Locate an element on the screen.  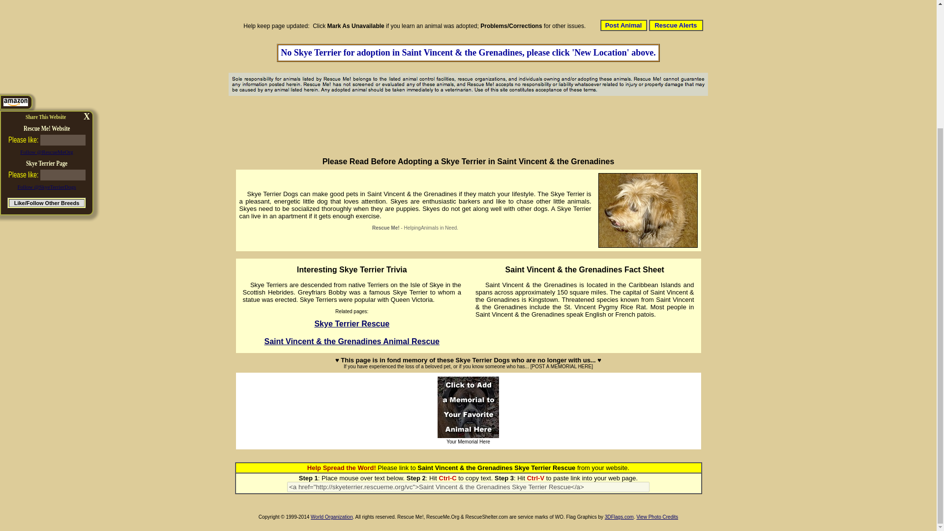
Skye Terrier Rescue is located at coordinates (352, 324).